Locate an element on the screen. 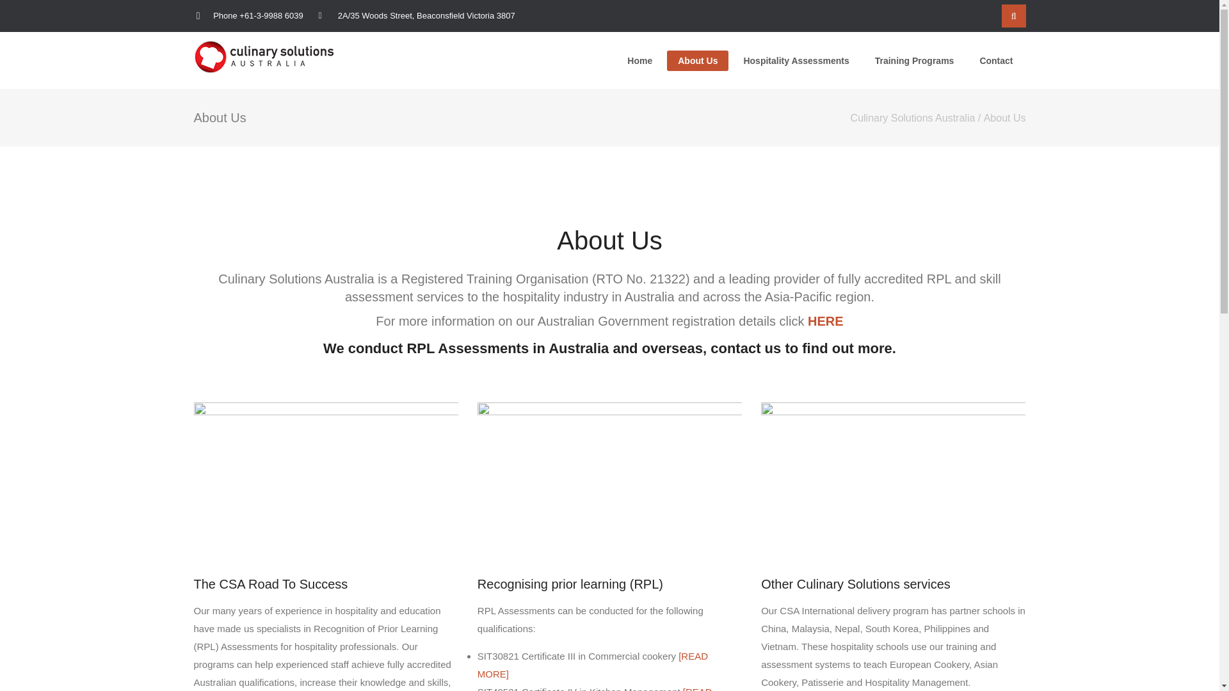  About Us is located at coordinates (697, 60).